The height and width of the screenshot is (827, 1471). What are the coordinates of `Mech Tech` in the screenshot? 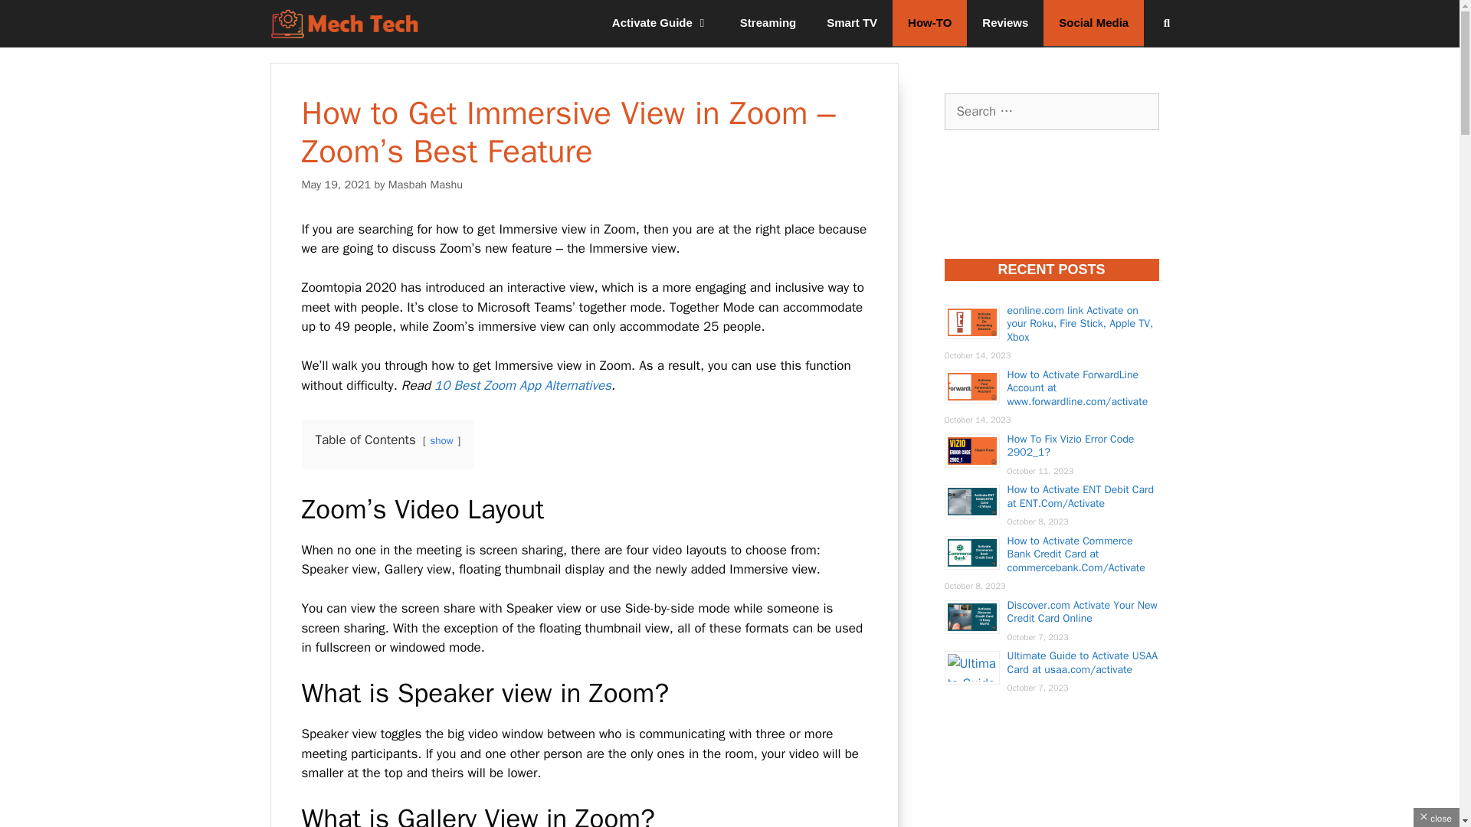 It's located at (344, 23).